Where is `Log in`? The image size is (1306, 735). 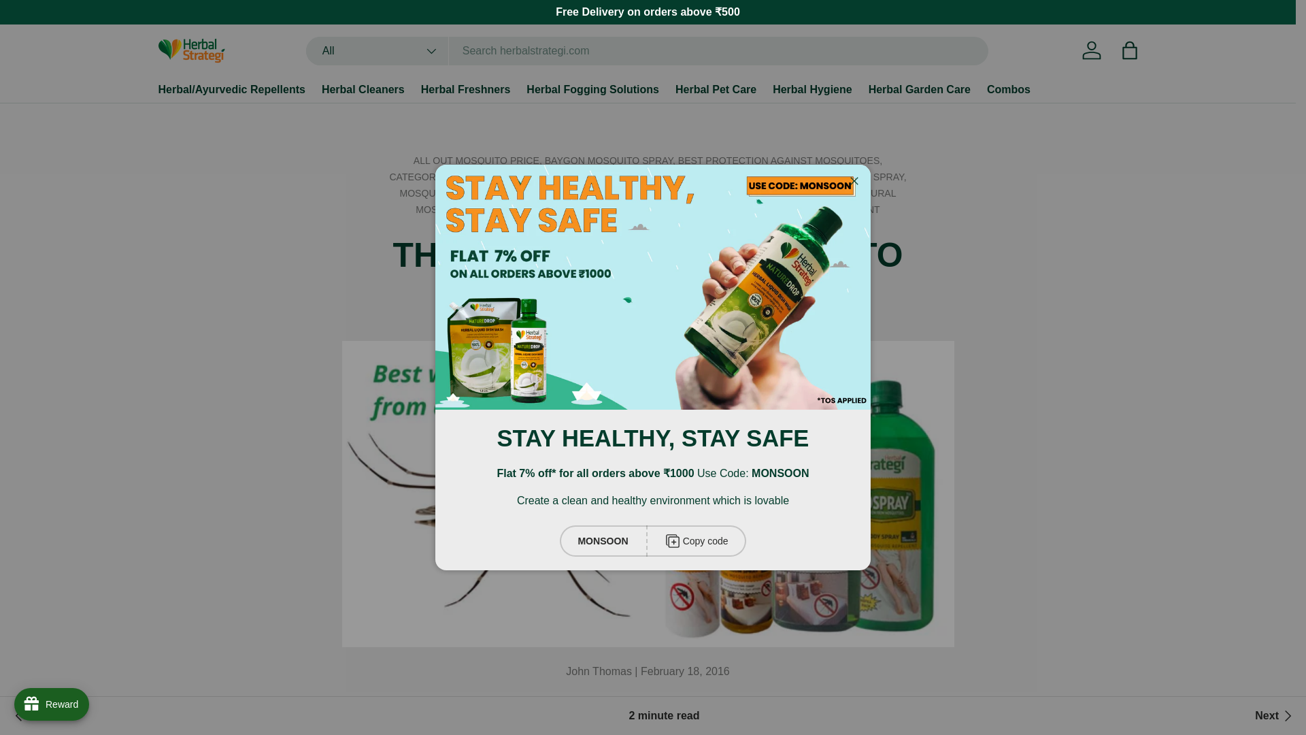 Log in is located at coordinates (1091, 50).